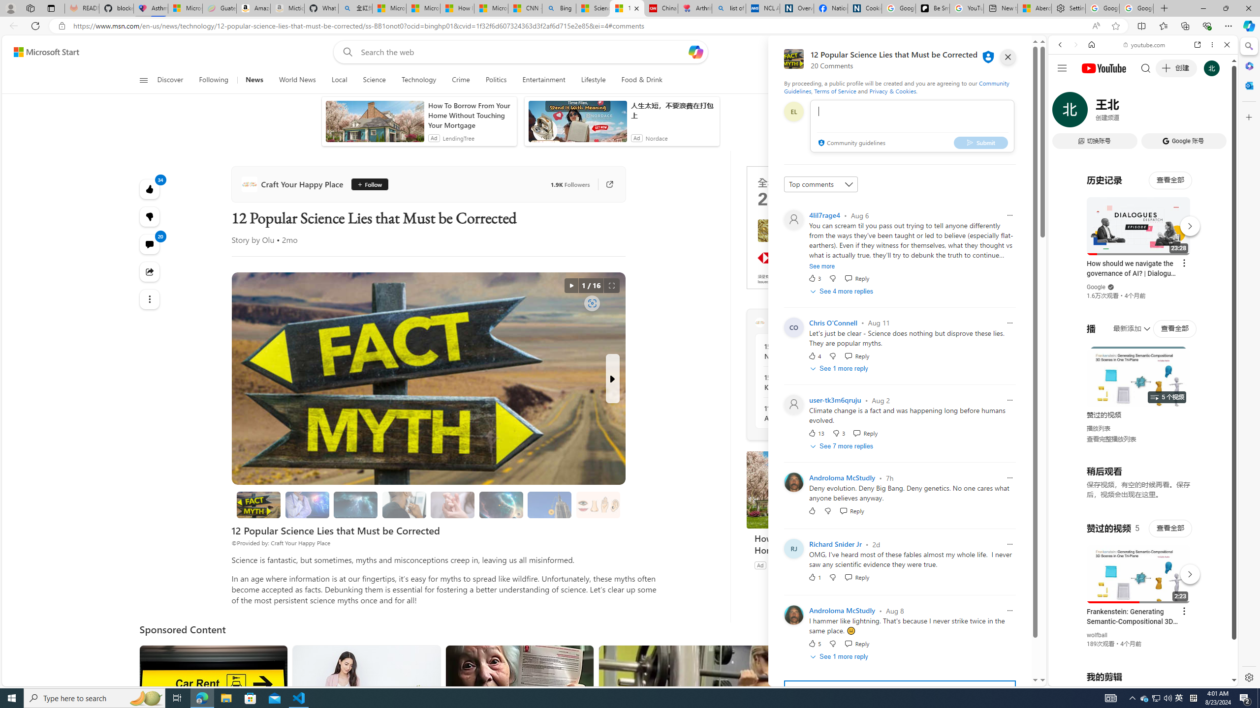 The width and height of the screenshot is (1260, 708). Describe the element at coordinates (980, 142) in the screenshot. I see `Submit` at that location.